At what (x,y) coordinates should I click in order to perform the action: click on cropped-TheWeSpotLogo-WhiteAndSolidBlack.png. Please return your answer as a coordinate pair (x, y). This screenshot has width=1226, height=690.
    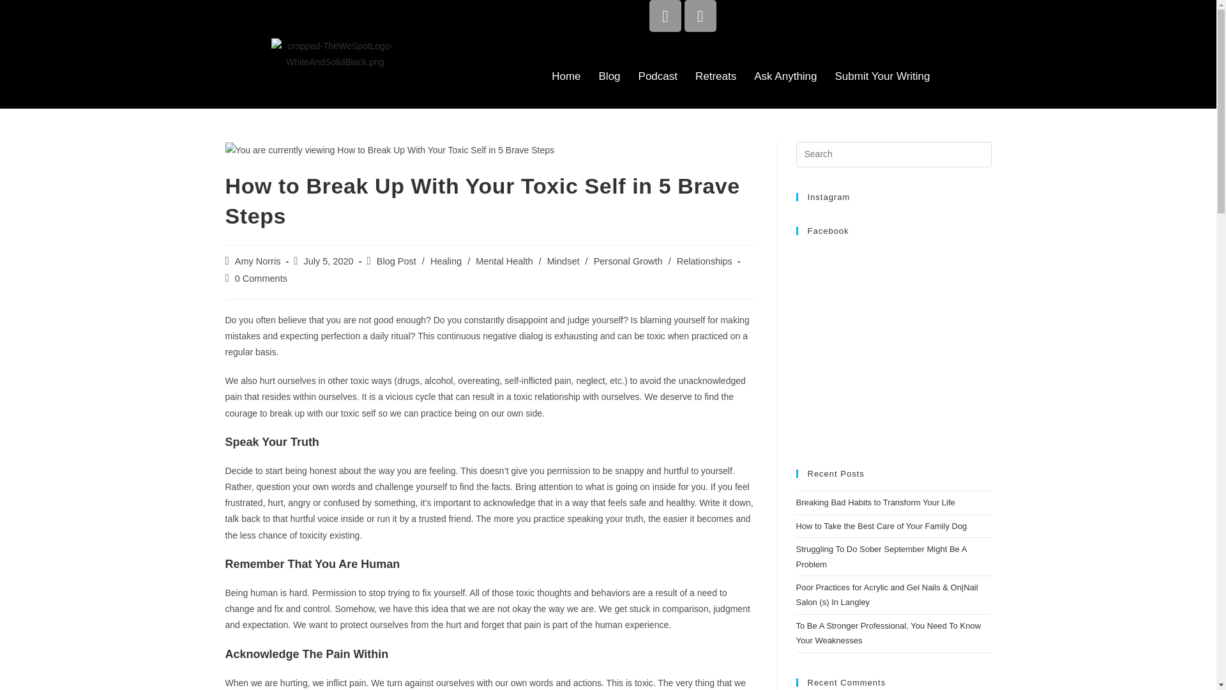
    Looking at the image, I should click on (335, 54).